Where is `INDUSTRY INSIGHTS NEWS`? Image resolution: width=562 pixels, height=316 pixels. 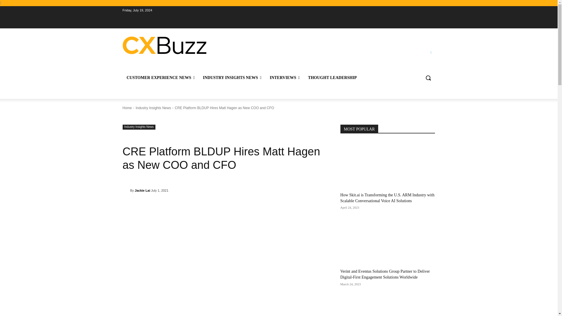 INDUSTRY INSIGHTS NEWS is located at coordinates (232, 78).